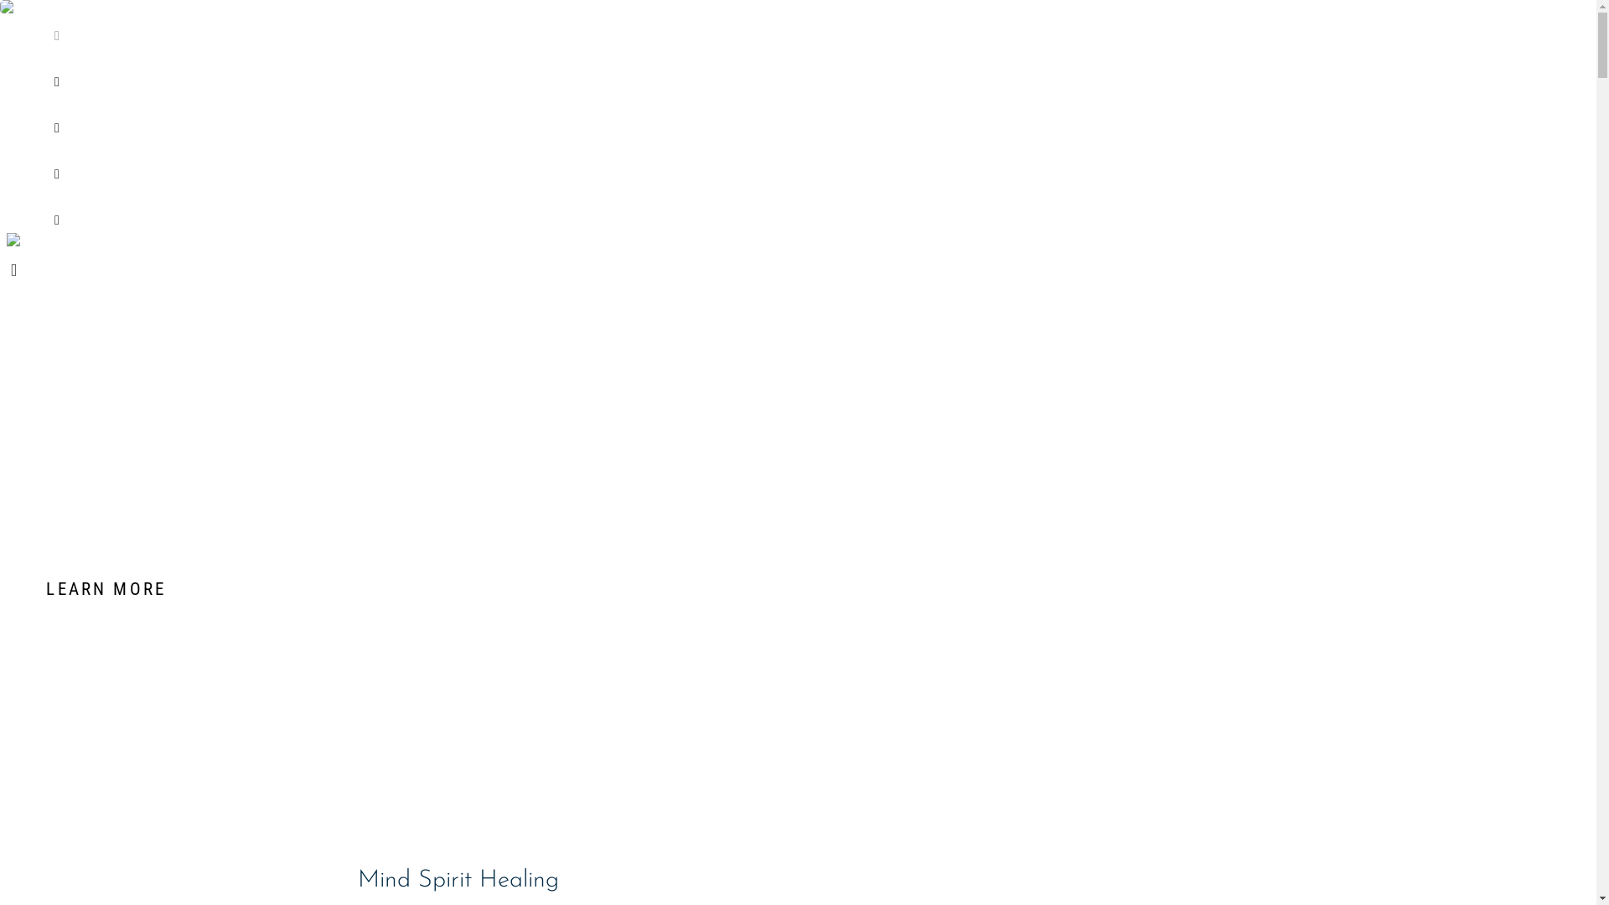  What do you see at coordinates (610, 120) in the screenshot?
I see `pricing` at bounding box center [610, 120].